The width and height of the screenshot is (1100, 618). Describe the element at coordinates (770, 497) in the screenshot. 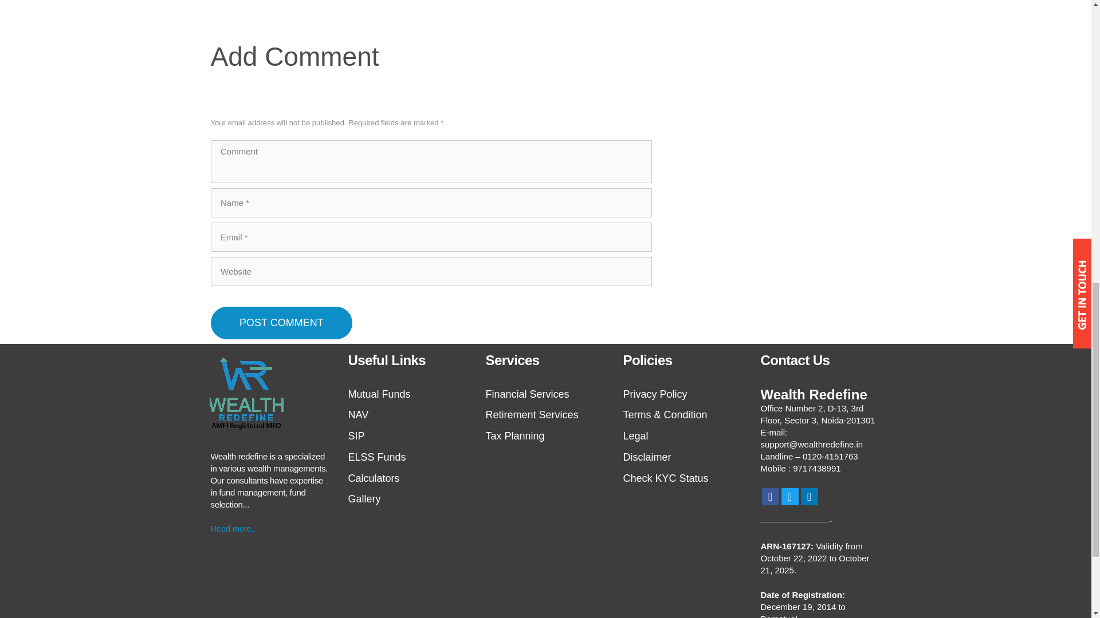

I see `Facebook` at that location.